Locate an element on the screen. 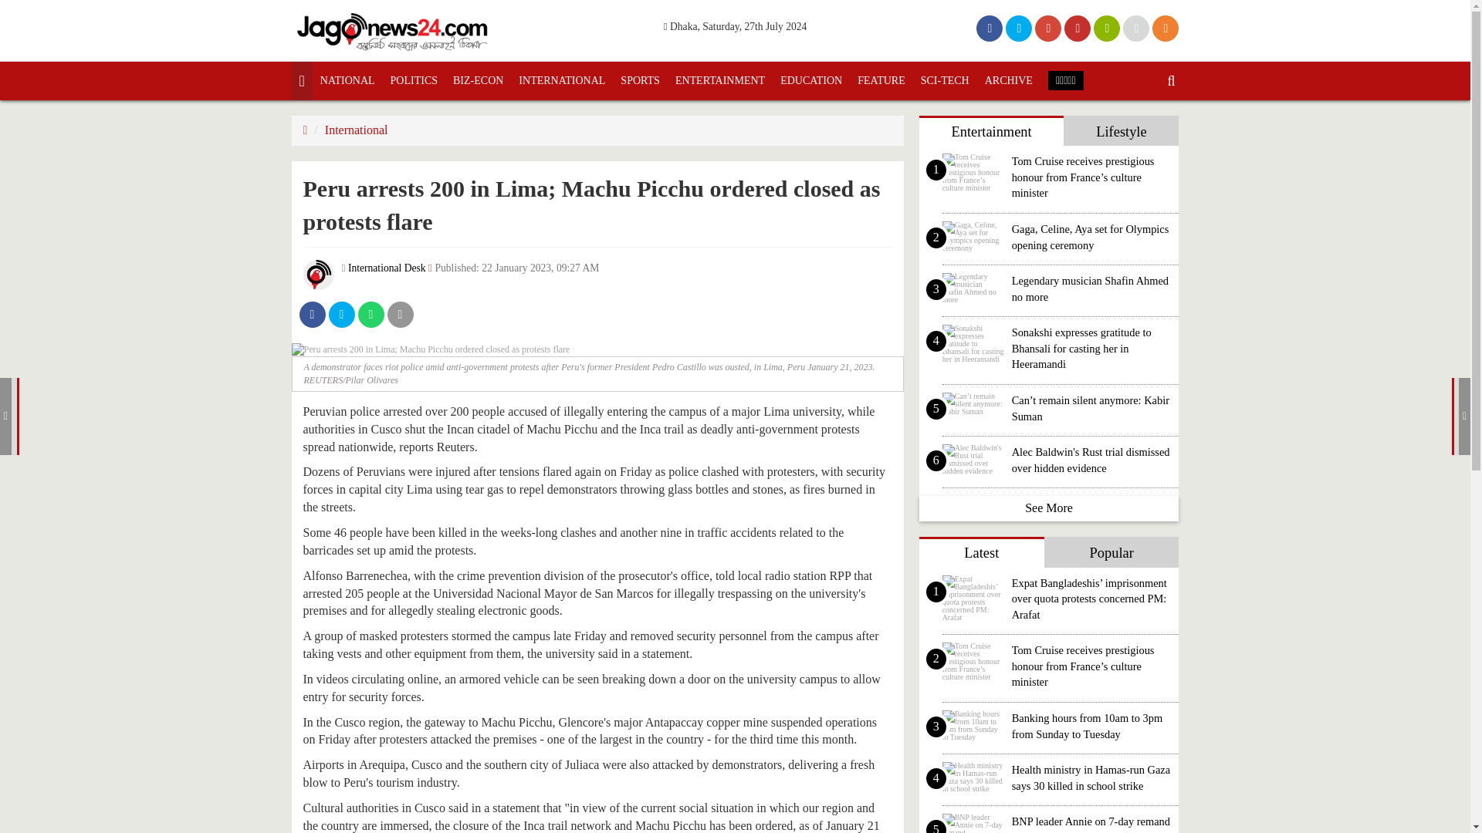  NATIONAL is located at coordinates (347, 80).